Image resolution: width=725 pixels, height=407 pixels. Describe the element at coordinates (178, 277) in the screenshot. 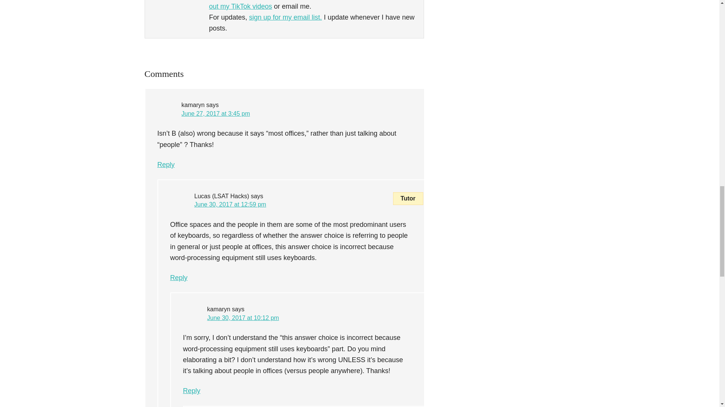

I see `Reply` at that location.